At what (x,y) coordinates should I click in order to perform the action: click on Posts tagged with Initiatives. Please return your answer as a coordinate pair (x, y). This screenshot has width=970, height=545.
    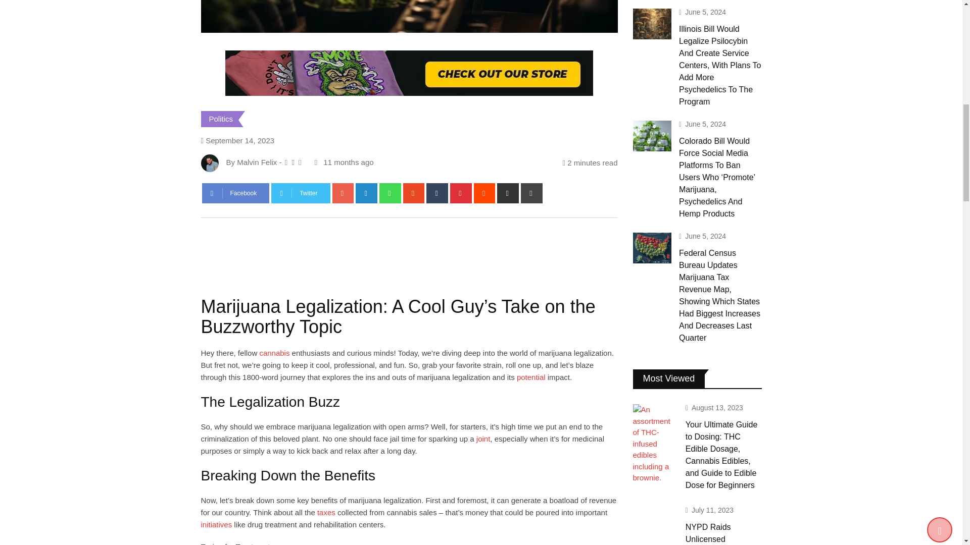
    Looking at the image, I should click on (216, 524).